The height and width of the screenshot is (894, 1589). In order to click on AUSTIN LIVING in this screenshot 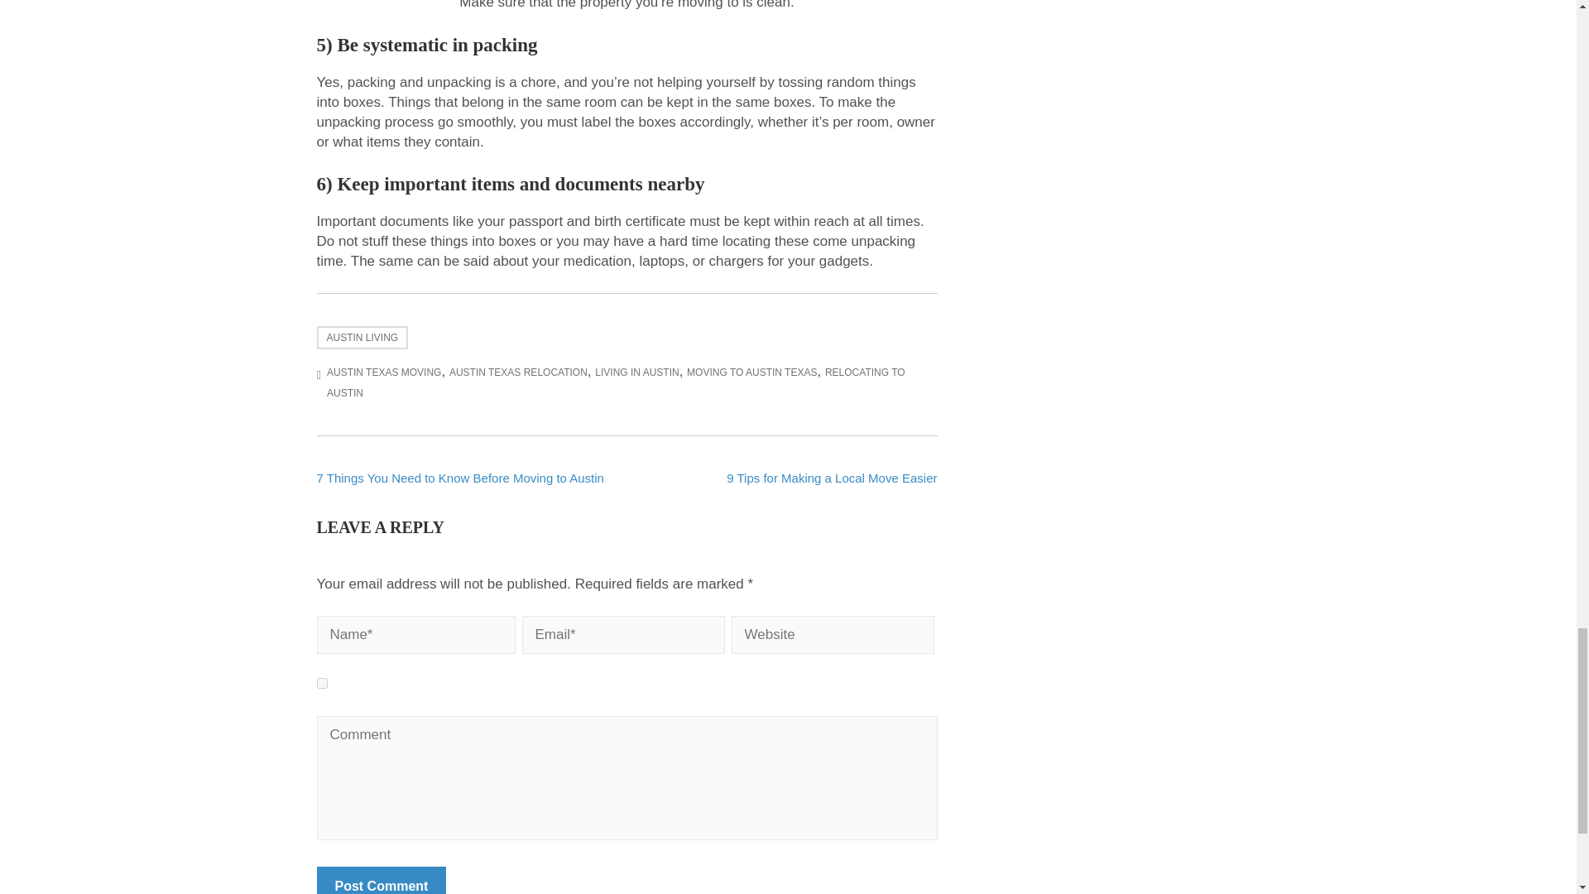, I will do `click(362, 338)`.